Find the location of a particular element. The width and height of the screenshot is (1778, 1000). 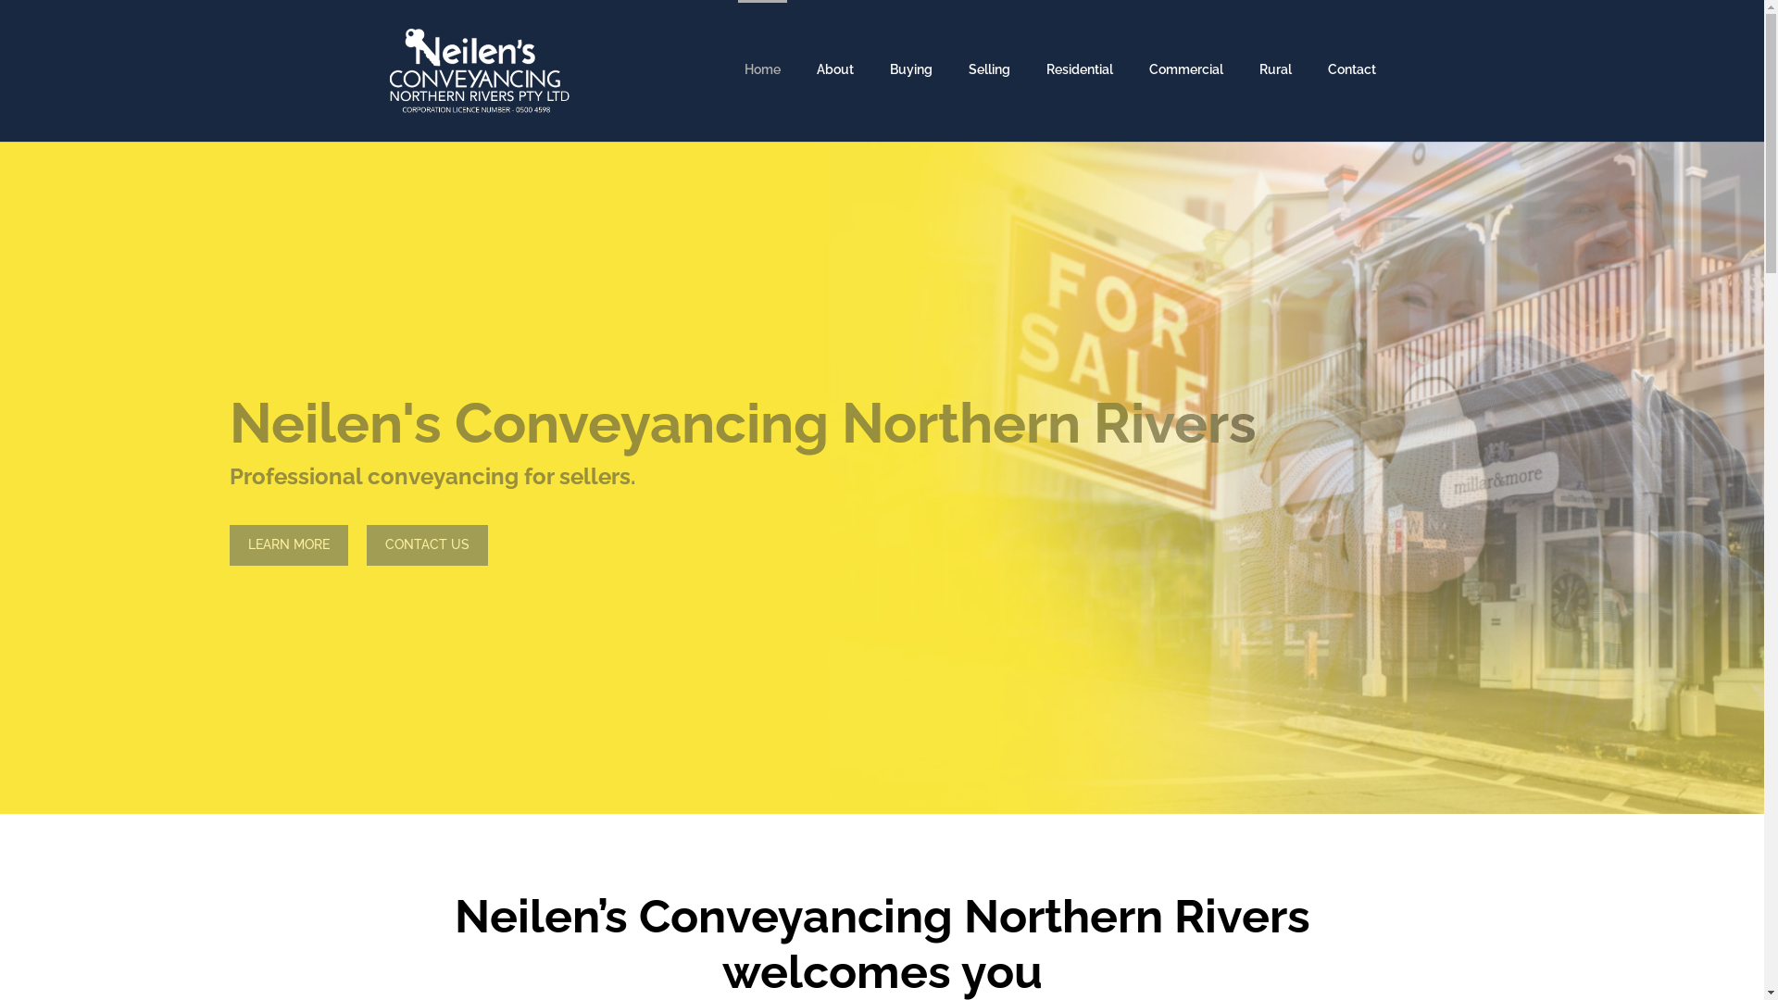

Home is located at coordinates (761, 54).